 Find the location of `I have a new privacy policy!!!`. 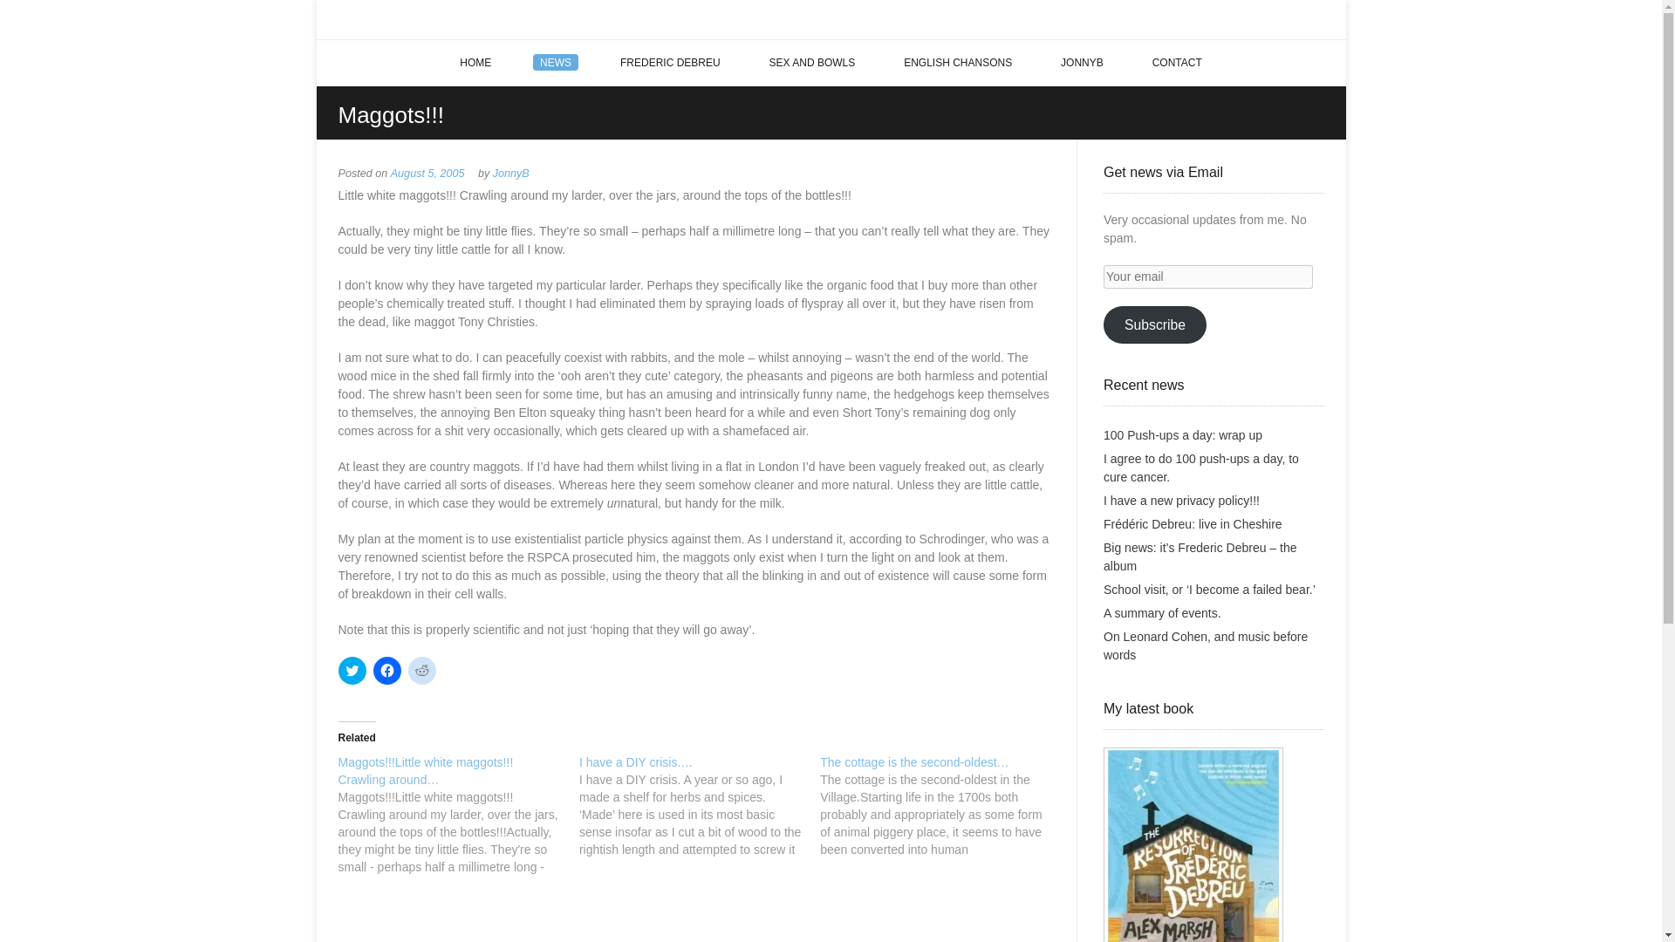

I have a new privacy policy!!! is located at coordinates (1181, 501).